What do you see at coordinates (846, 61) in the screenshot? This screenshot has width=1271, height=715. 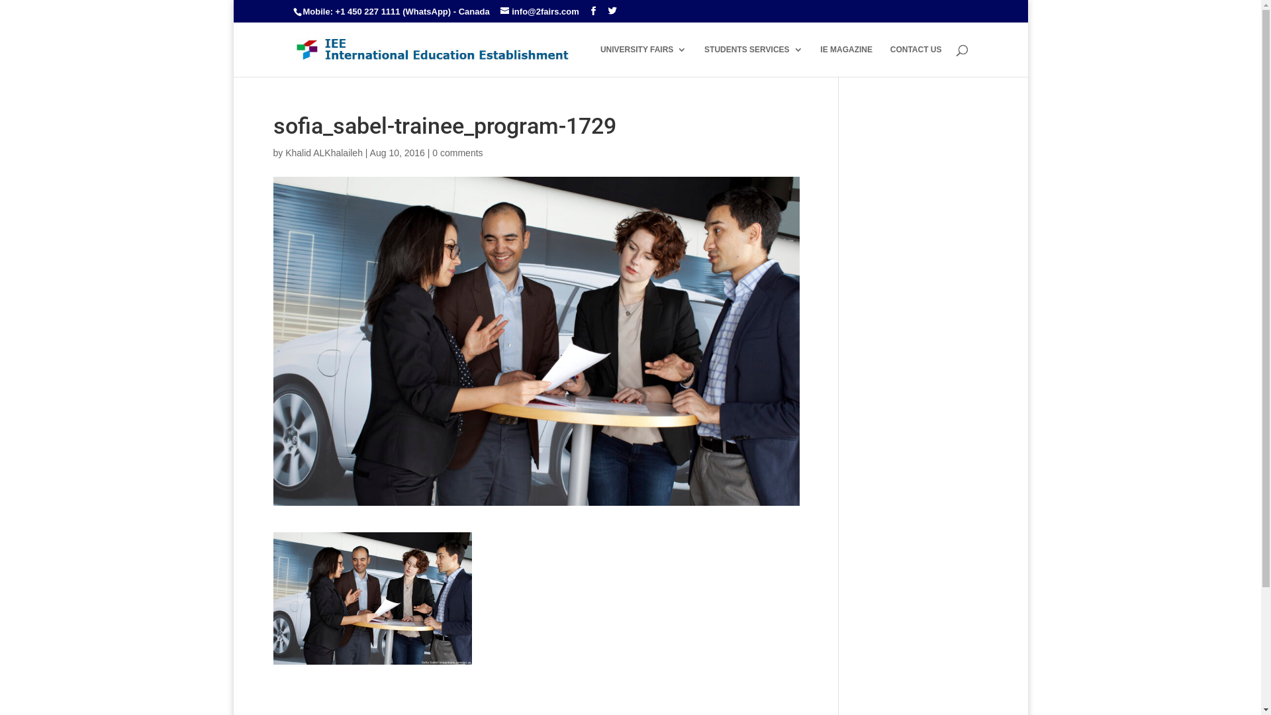 I see `IE MAGAZINE` at bounding box center [846, 61].